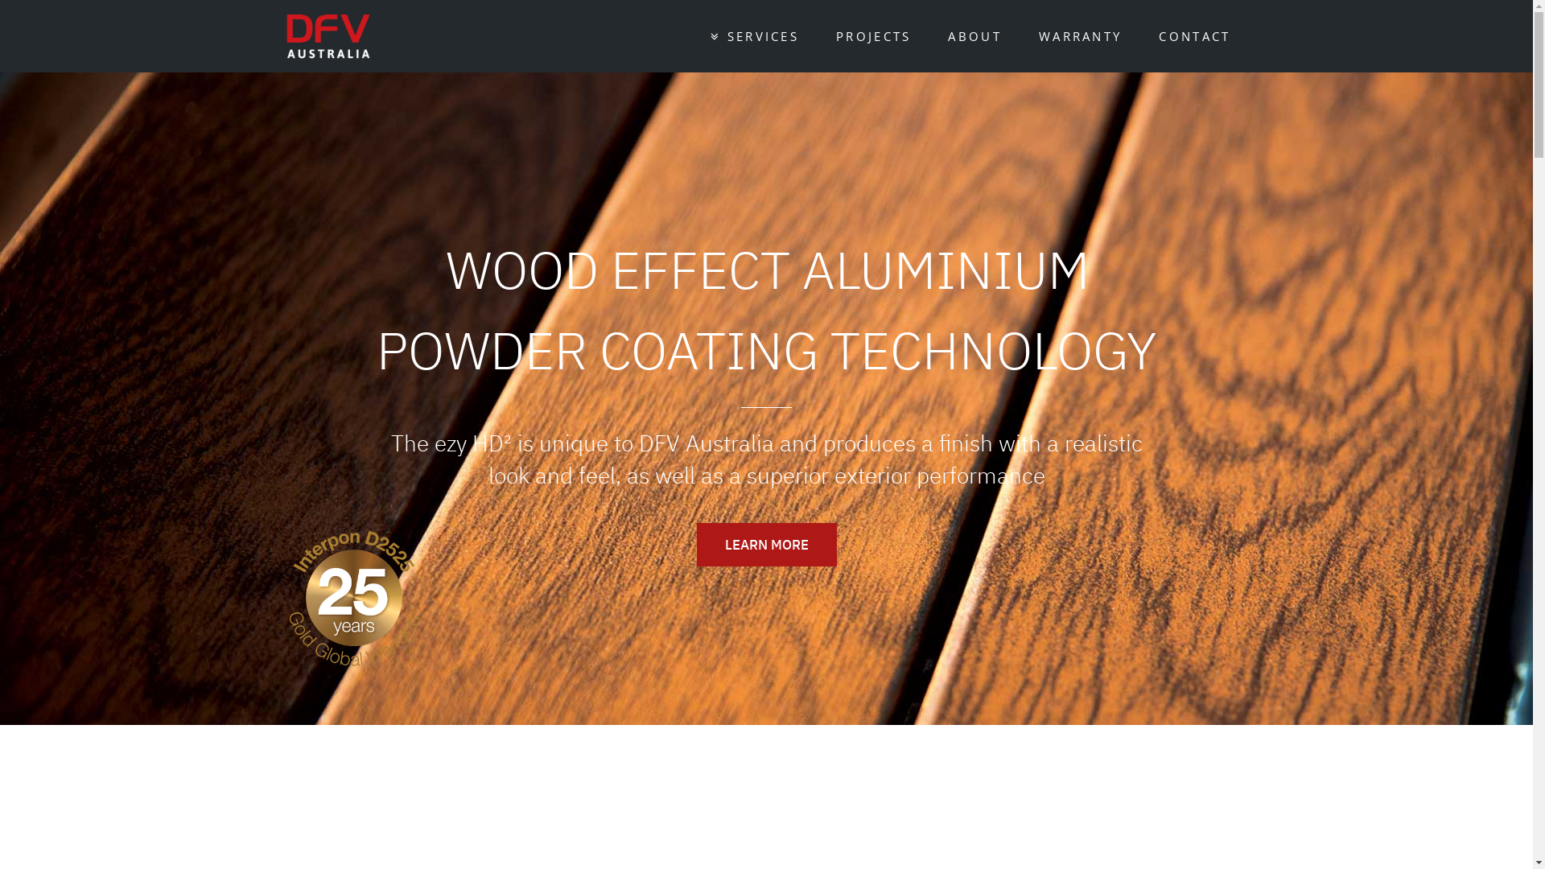 The height and width of the screenshot is (869, 1545). What do you see at coordinates (874, 36) in the screenshot?
I see `PROJECTS` at bounding box center [874, 36].